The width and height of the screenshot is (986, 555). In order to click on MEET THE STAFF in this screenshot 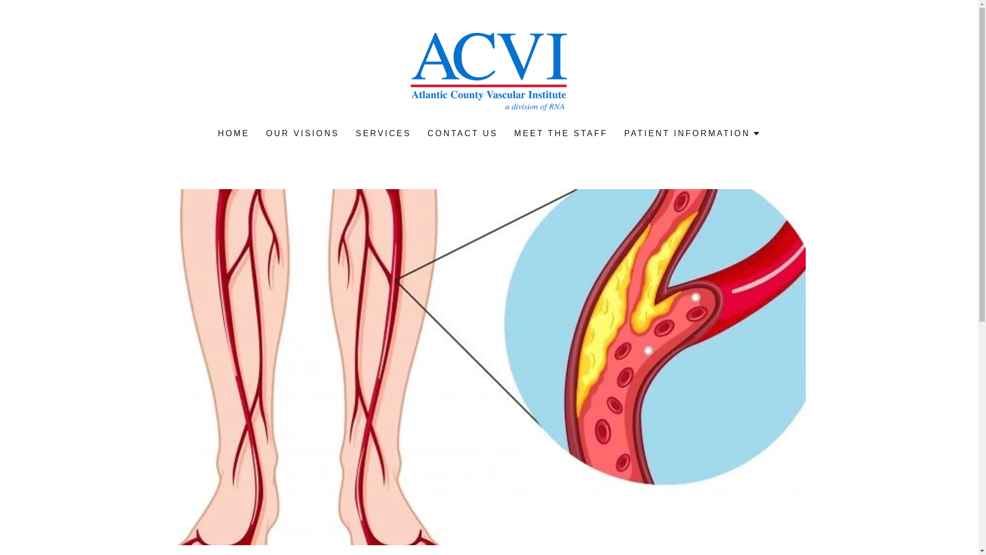, I will do `click(560, 133)`.